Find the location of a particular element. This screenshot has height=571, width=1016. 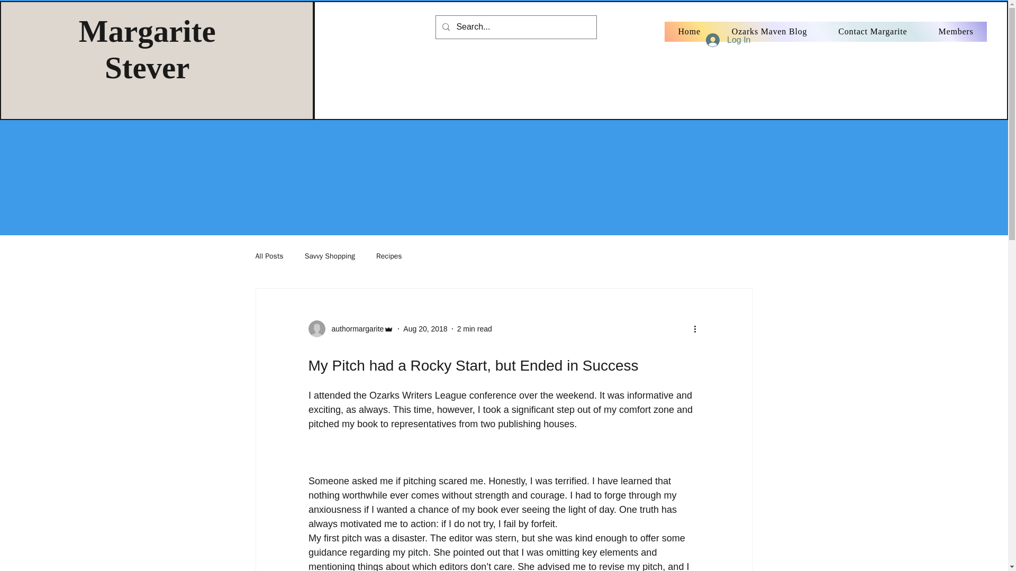

Aug 20, 2018 is located at coordinates (425, 329).